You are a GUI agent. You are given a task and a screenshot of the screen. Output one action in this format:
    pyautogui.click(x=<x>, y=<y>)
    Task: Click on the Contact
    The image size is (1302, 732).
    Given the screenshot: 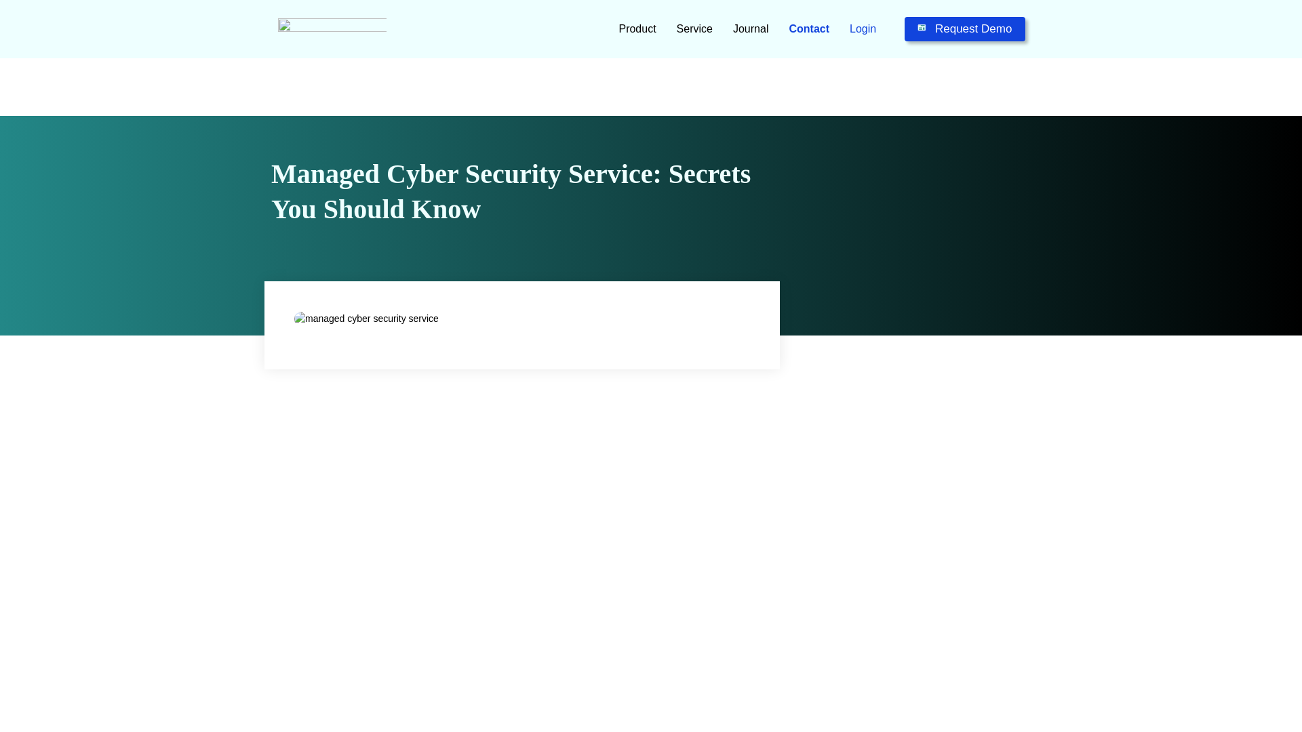 What is the action you would take?
    pyautogui.click(x=809, y=28)
    